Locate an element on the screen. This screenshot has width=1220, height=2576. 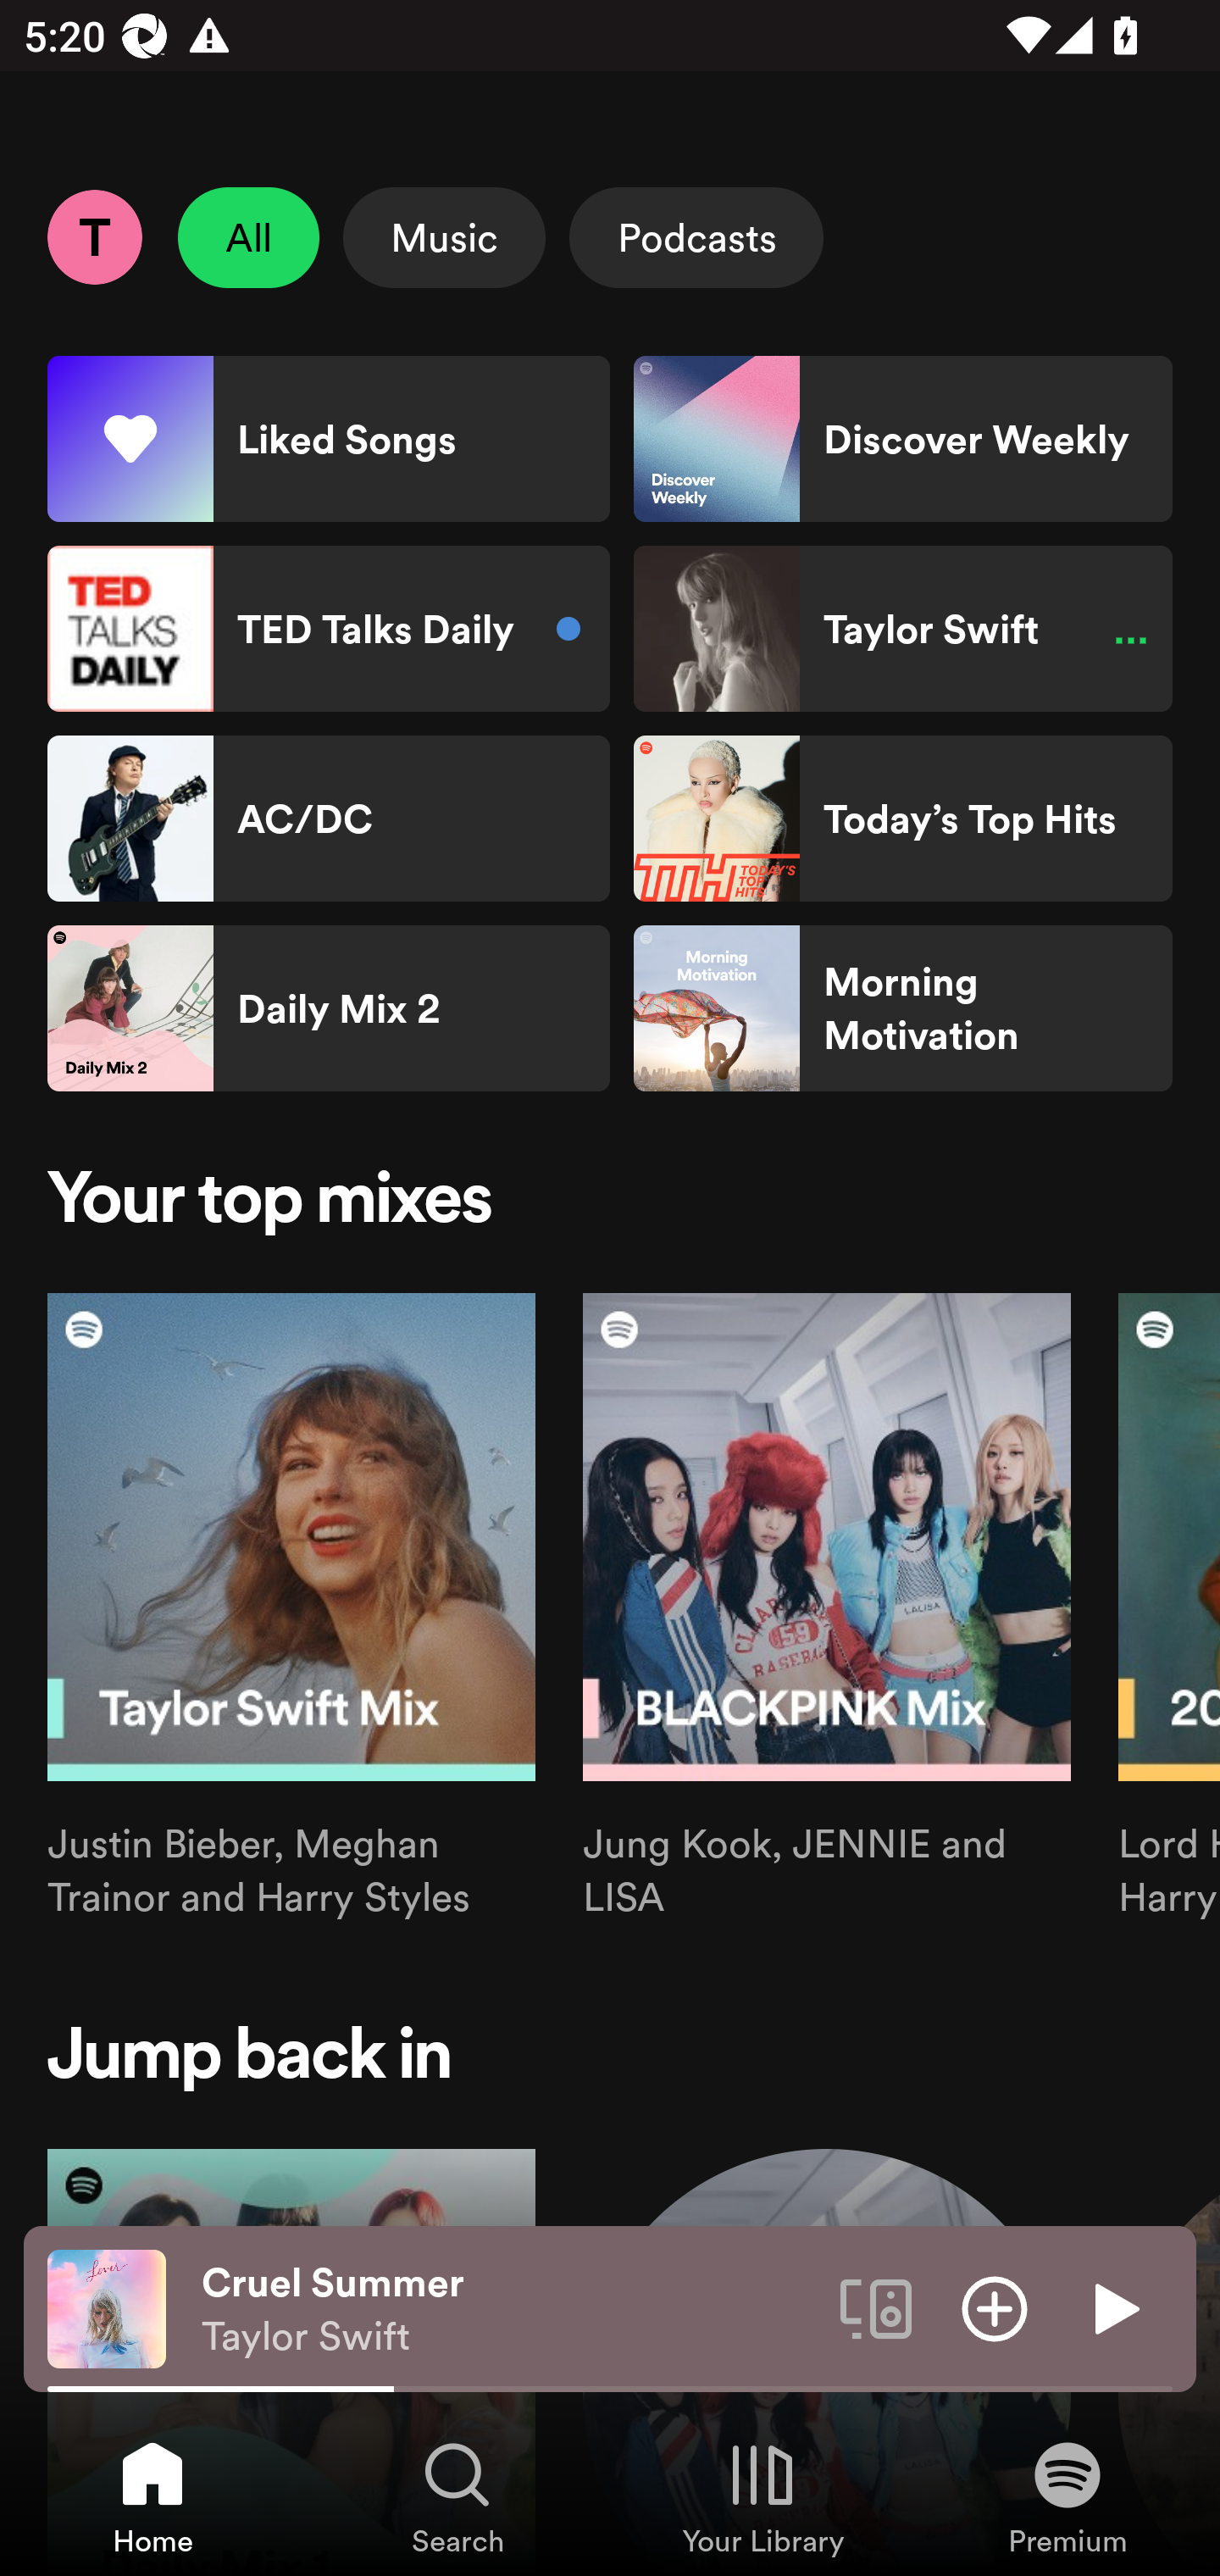
Taylor Swift Shortcut Taylor Swift Paused is located at coordinates (902, 629).